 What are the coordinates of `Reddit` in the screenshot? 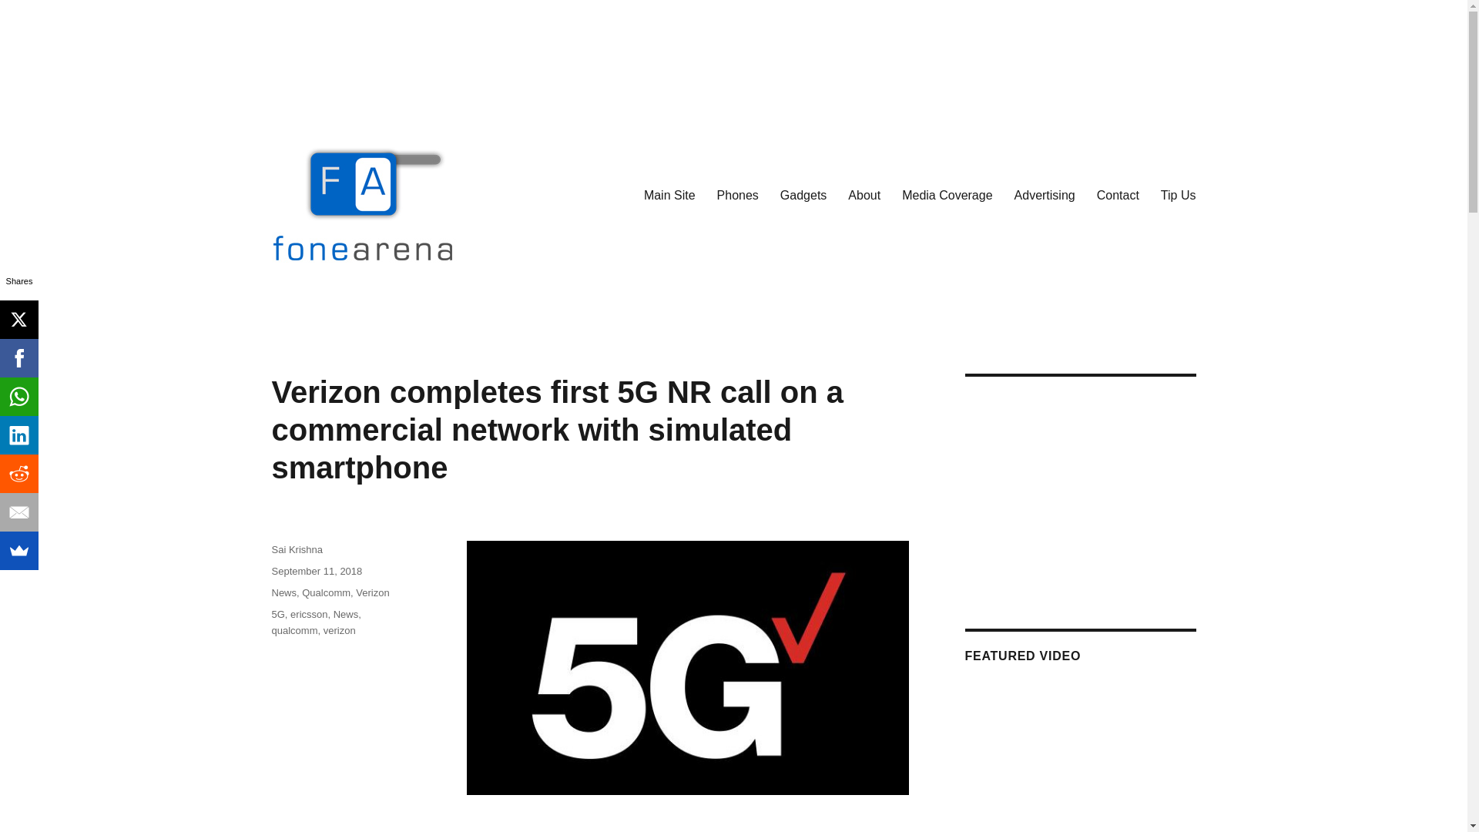 It's located at (18, 473).